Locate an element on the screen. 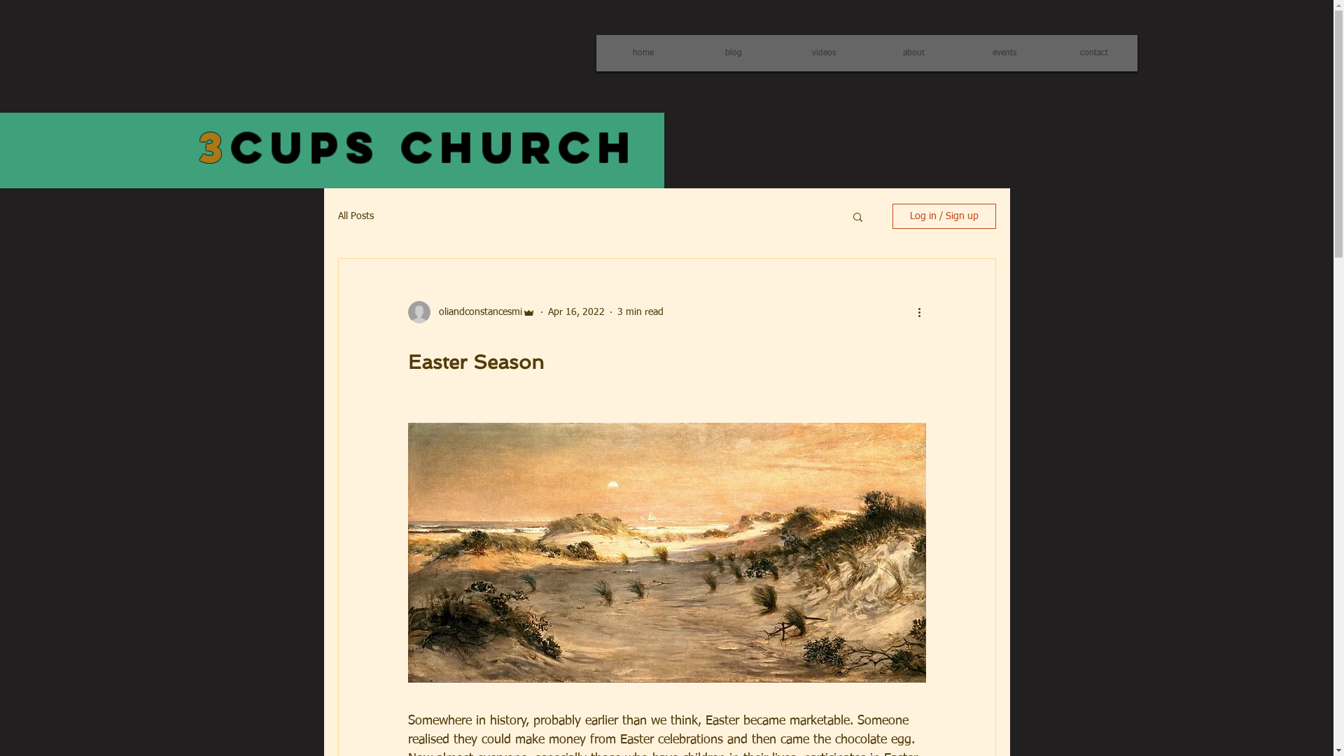 Image resolution: width=1344 pixels, height=756 pixels. home is located at coordinates (643, 53).